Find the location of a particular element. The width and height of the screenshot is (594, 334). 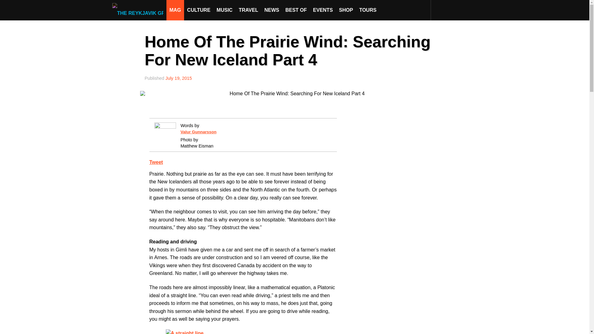

Valur Gunnarsson is located at coordinates (198, 132).